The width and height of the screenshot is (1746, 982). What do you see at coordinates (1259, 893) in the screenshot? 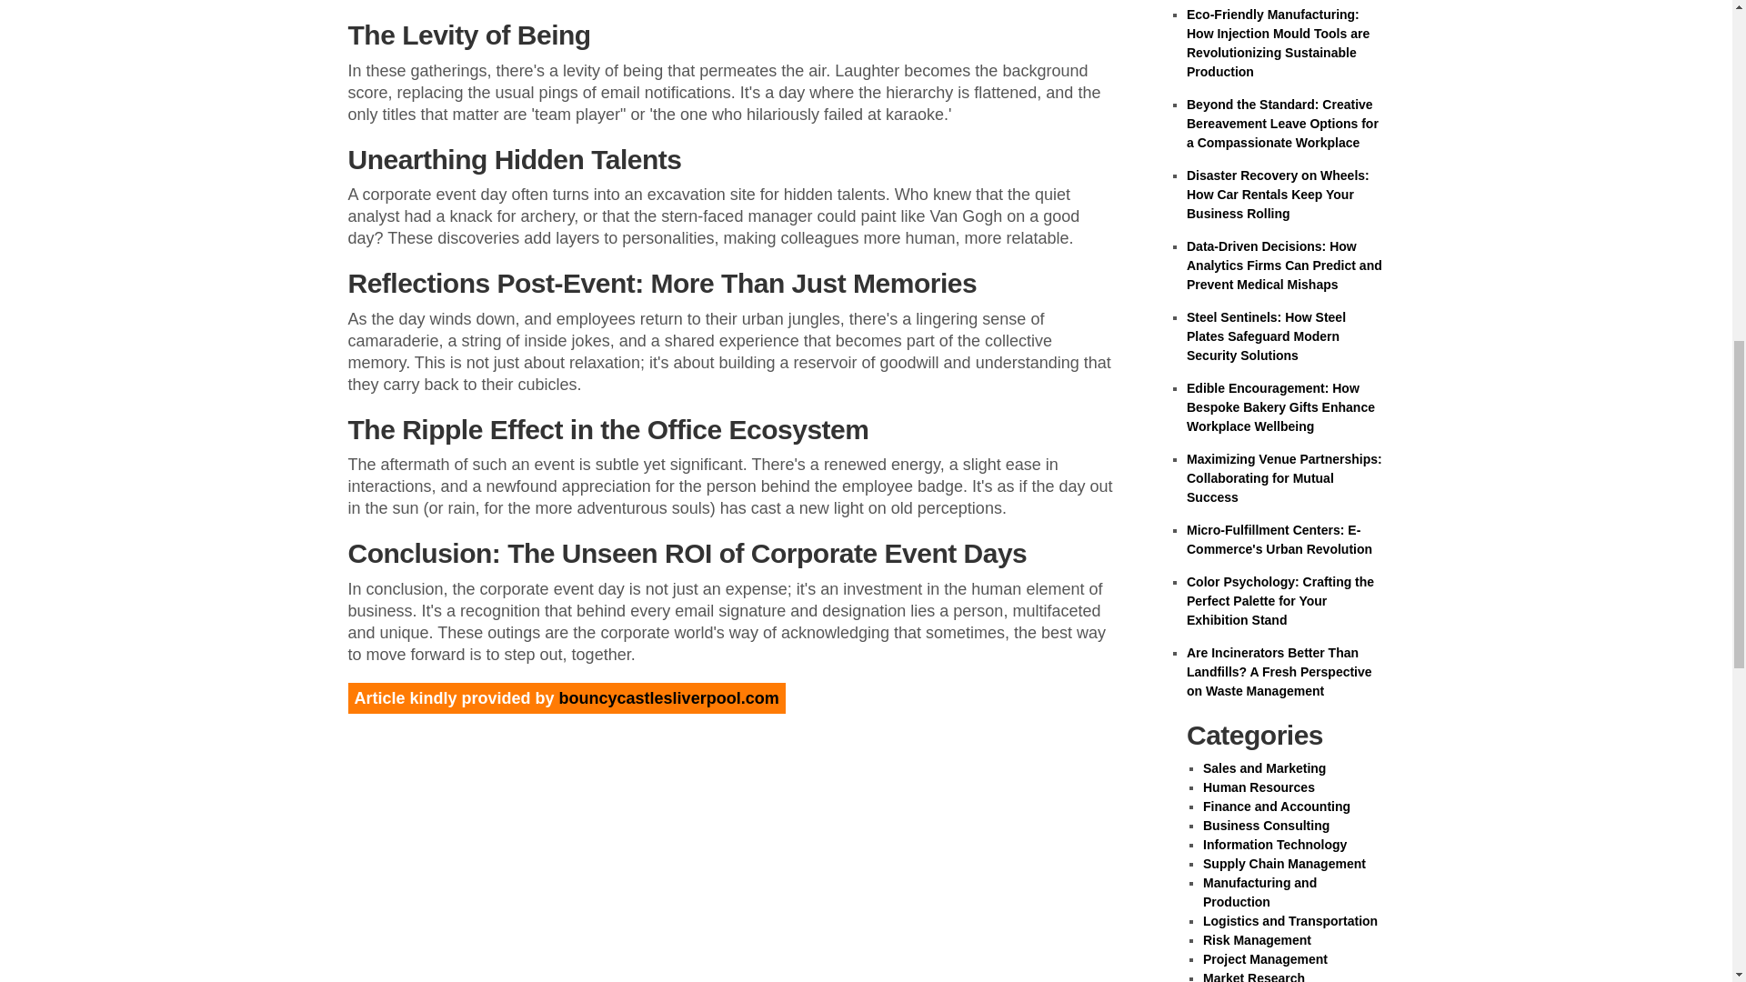
I see `Manufacturing and Production` at bounding box center [1259, 893].